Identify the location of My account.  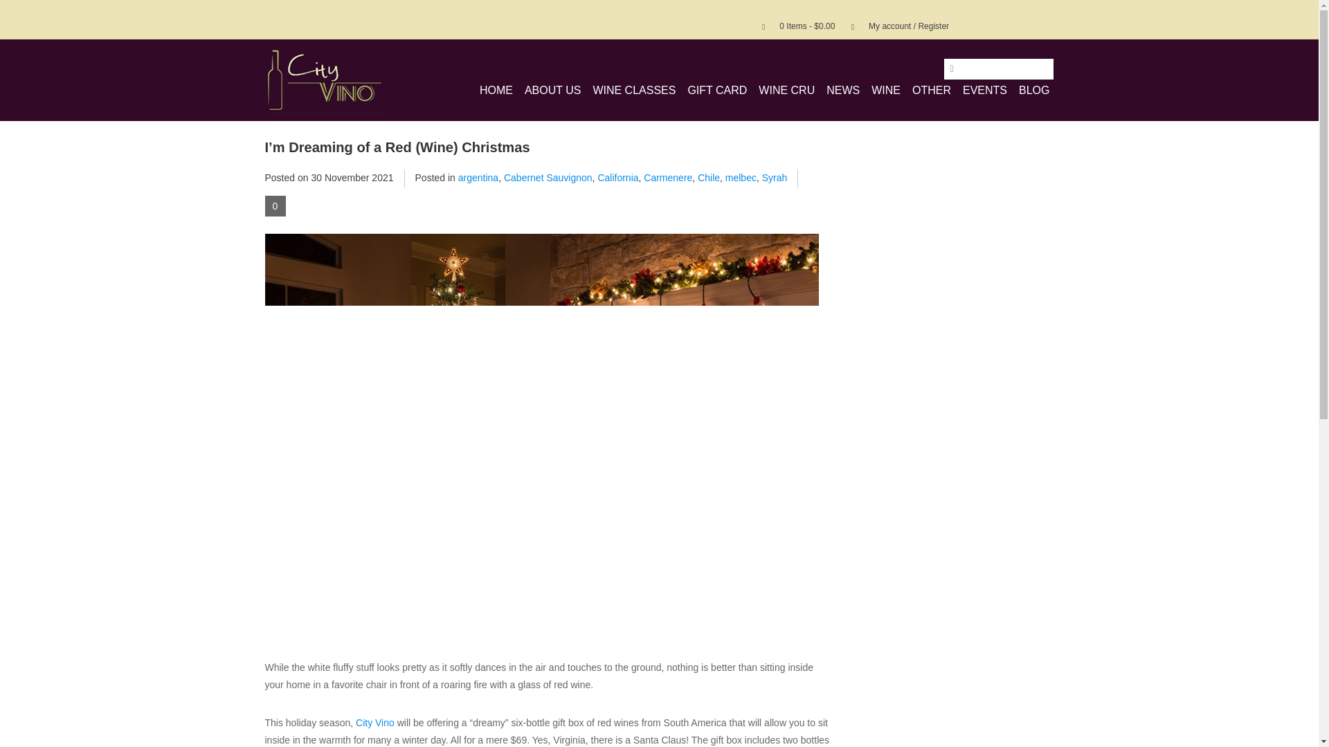
(894, 26).